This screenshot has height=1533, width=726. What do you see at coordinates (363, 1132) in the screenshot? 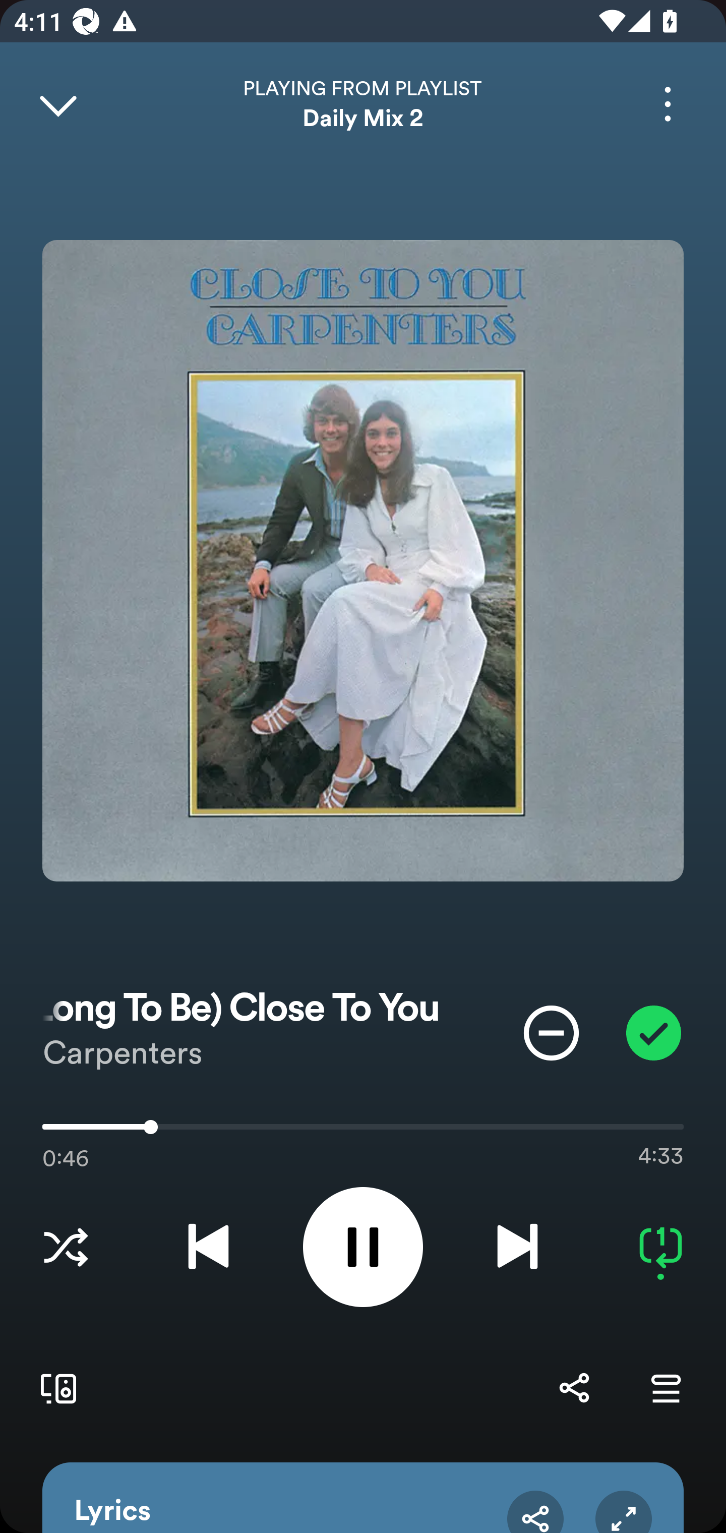
I see `0:46 4:33 46070.0 Use volume keys to adjust` at bounding box center [363, 1132].